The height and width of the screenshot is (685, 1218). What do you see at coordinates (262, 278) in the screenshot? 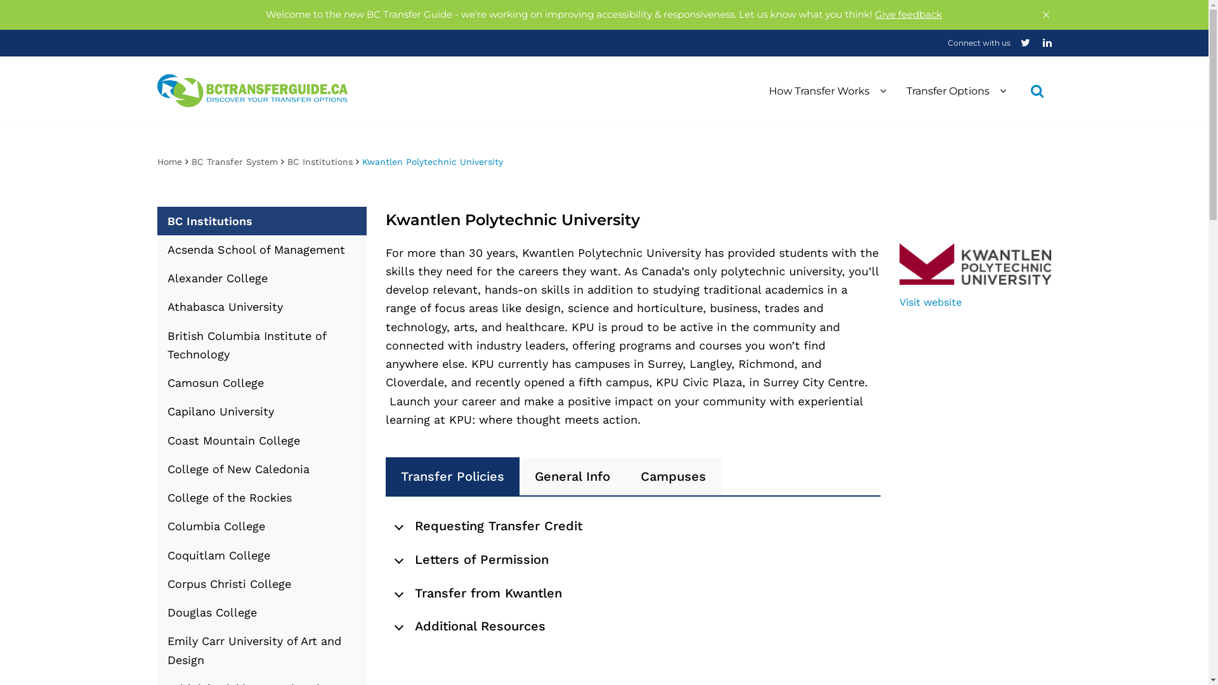
I see `Alexander College` at bounding box center [262, 278].